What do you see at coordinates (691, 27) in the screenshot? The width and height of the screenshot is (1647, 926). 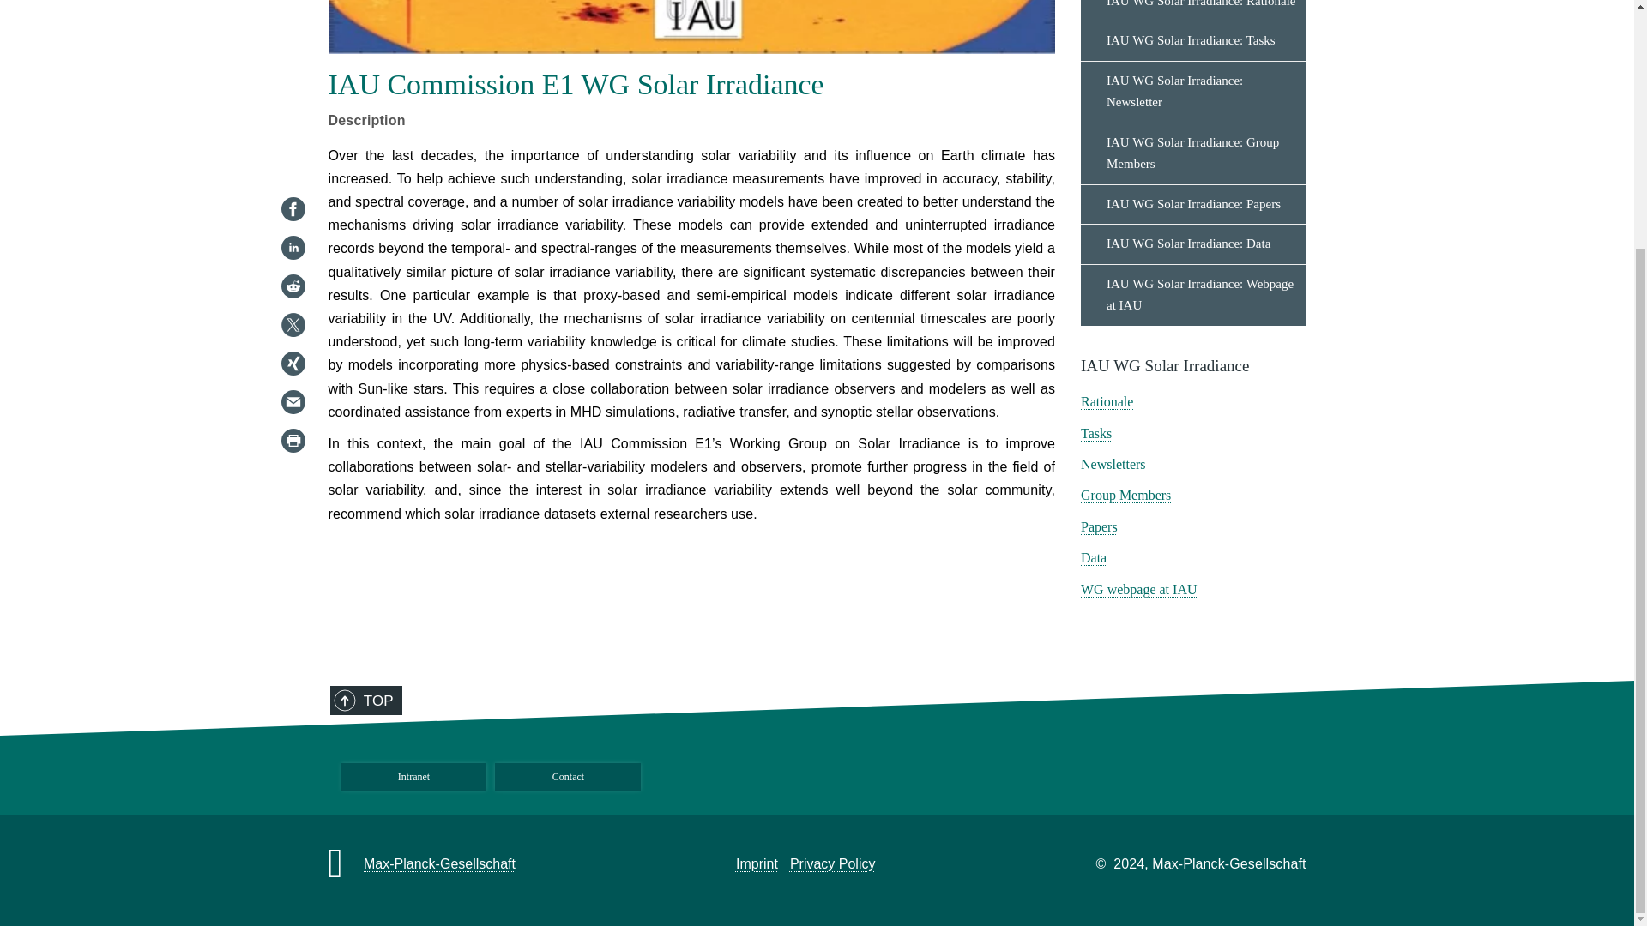 I see `IAU Commission E1 WG Solar Irradiance` at bounding box center [691, 27].